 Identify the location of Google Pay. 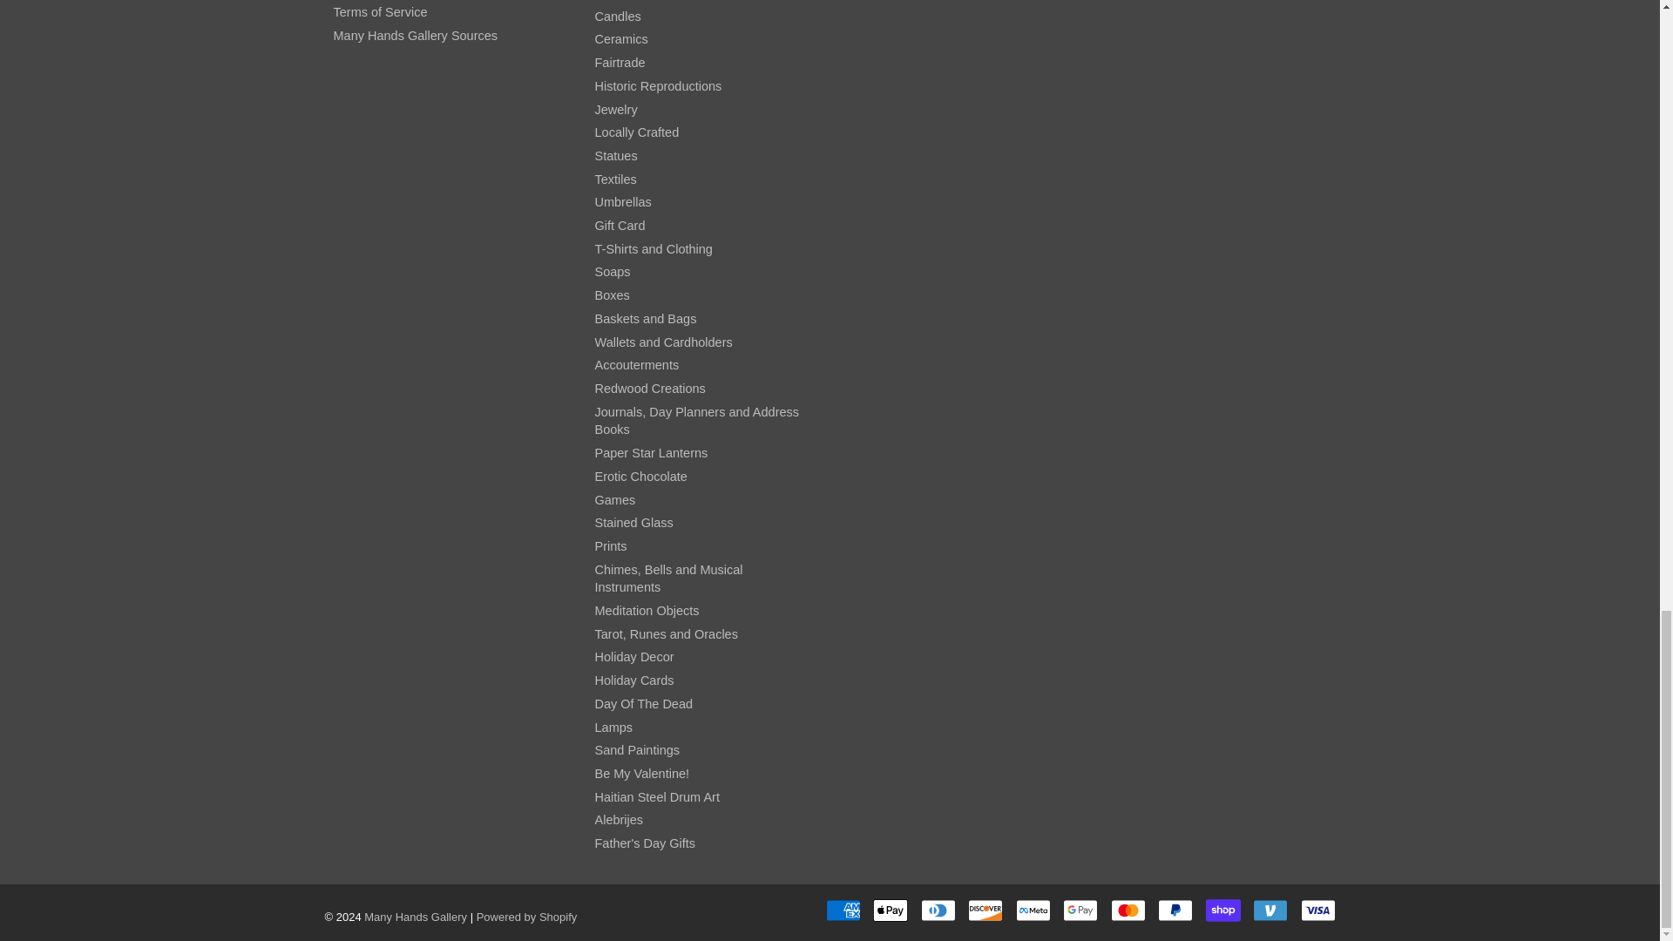
(1080, 910).